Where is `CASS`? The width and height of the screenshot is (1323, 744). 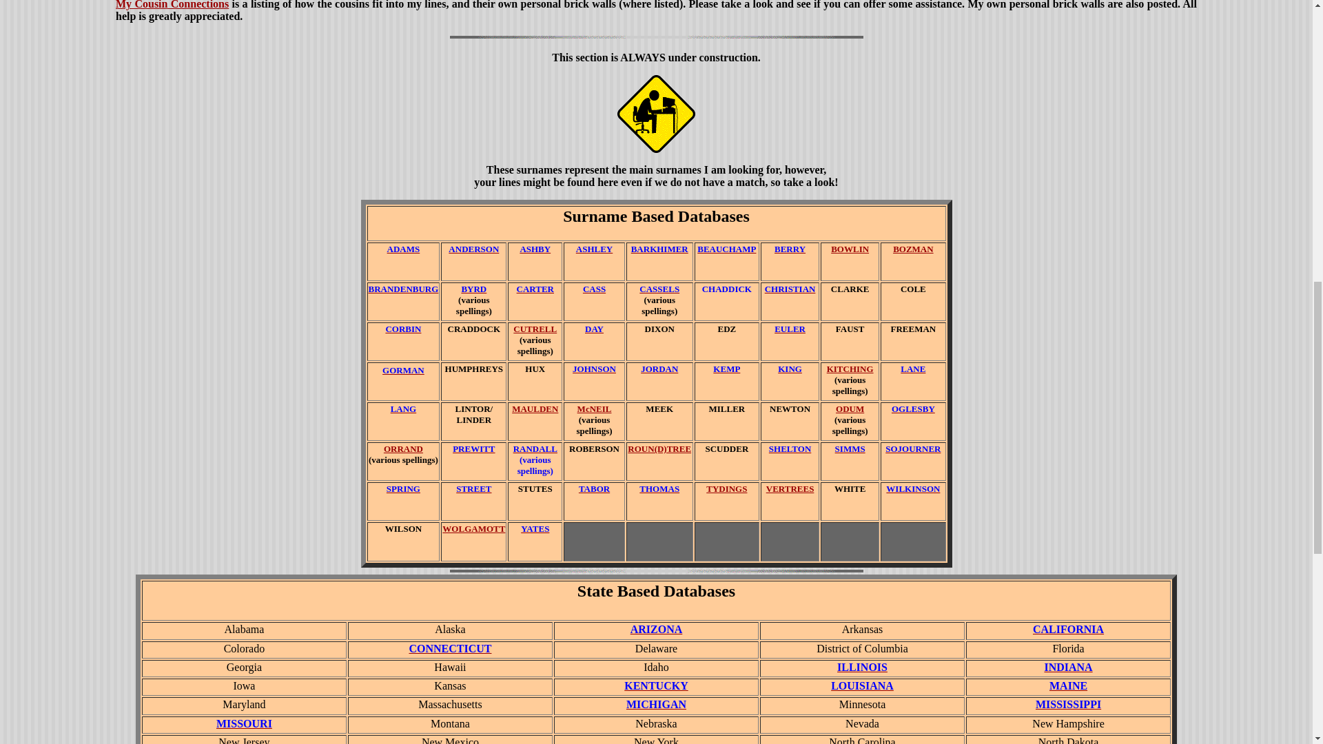 CASS is located at coordinates (594, 288).